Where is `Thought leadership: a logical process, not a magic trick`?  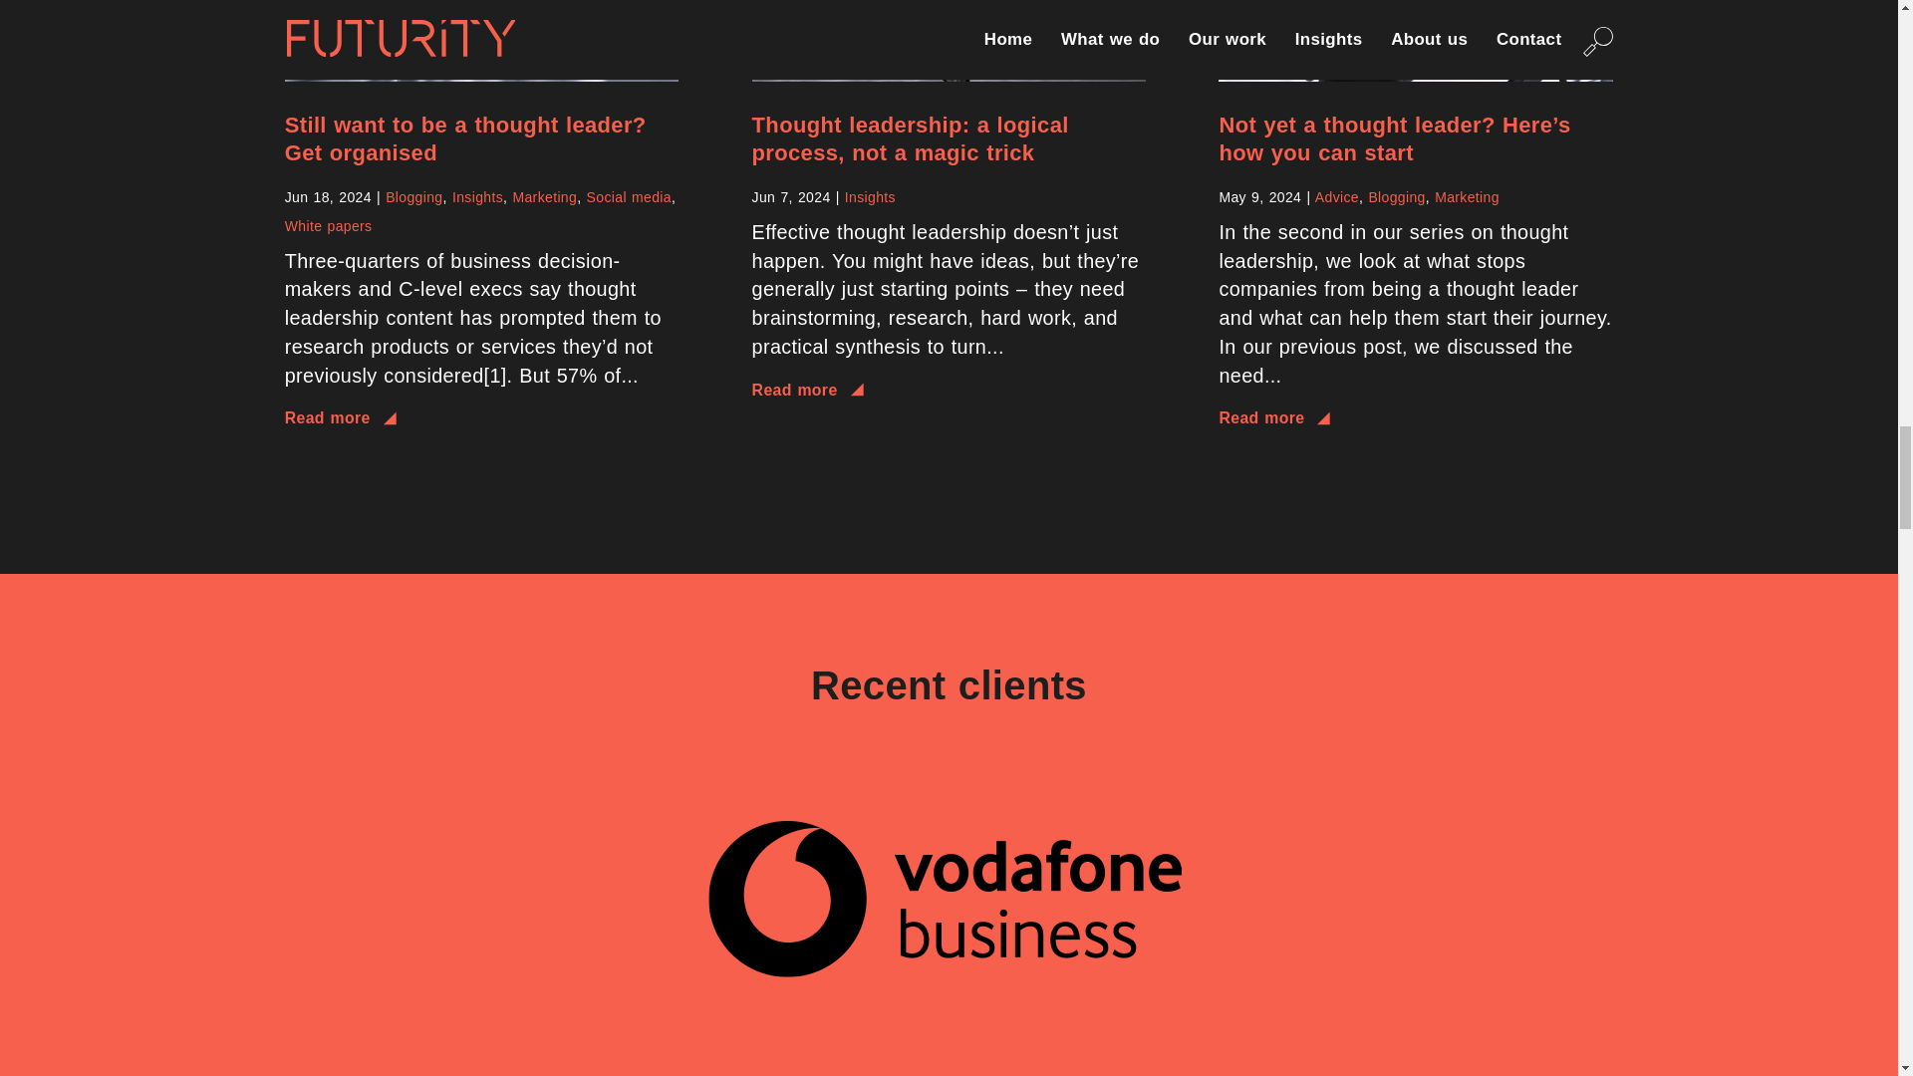 Thought leadership: a logical process, not a magic trick is located at coordinates (911, 139).